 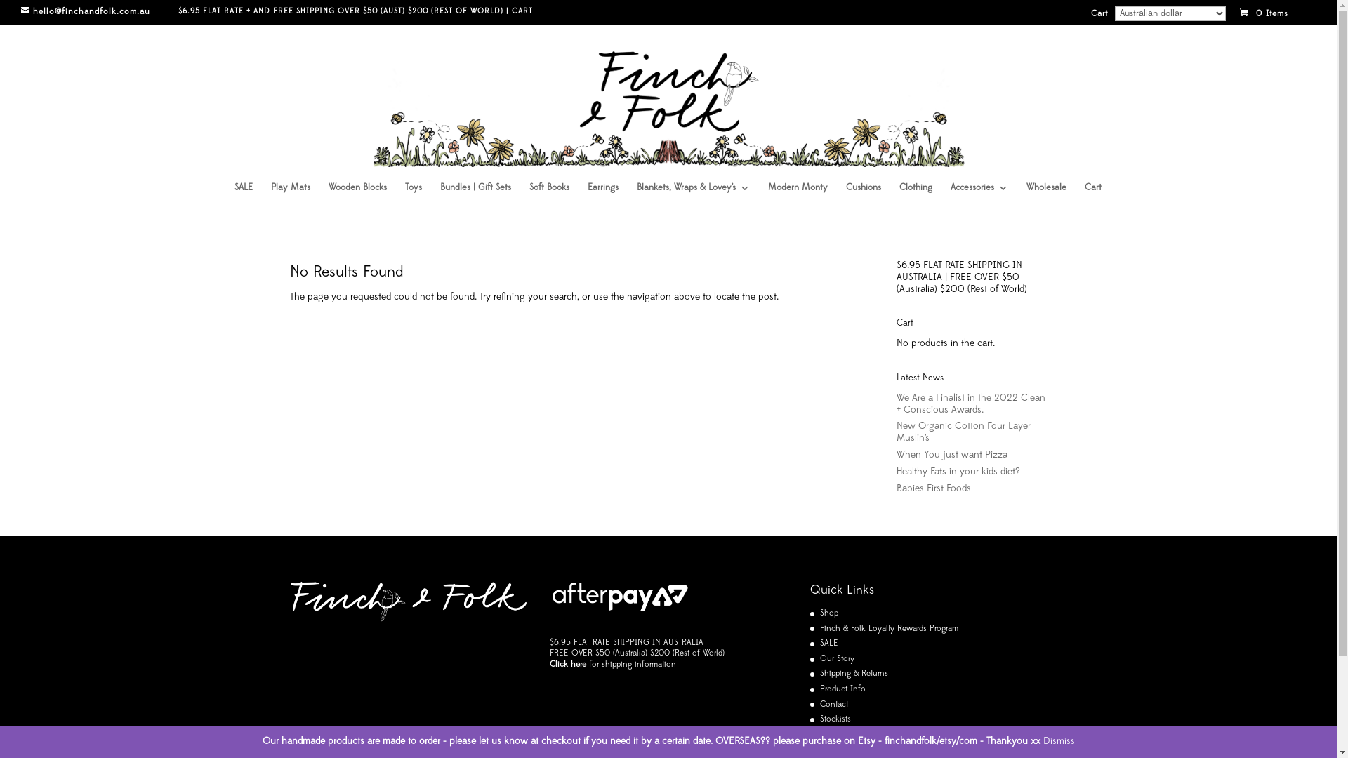 What do you see at coordinates (958, 472) in the screenshot?
I see `Healthy Fats in your kids diet?` at bounding box center [958, 472].